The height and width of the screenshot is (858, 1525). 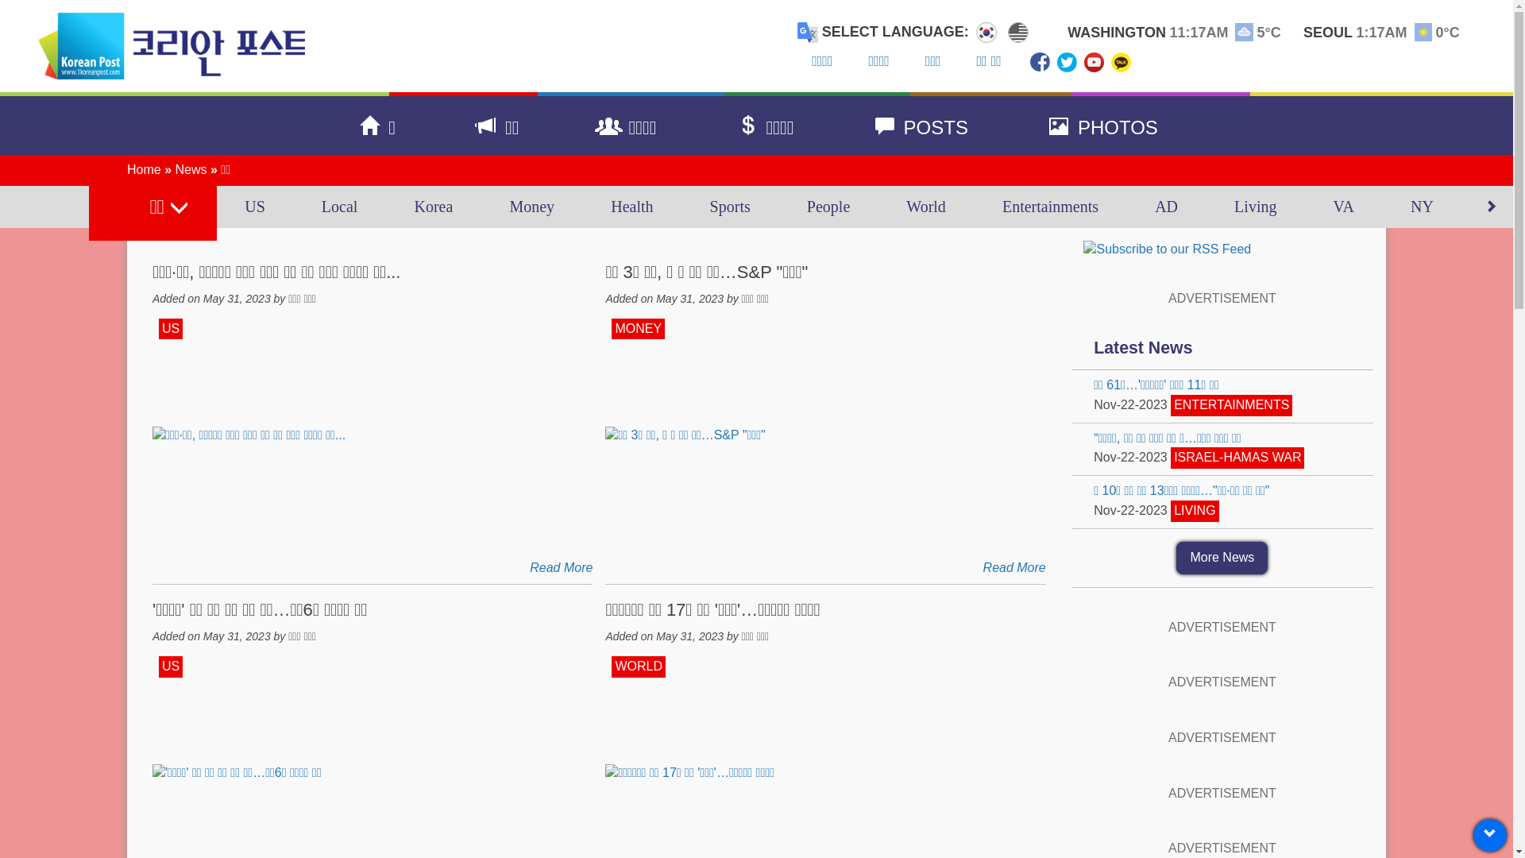 What do you see at coordinates (1067, 62) in the screenshot?
I see `Follow Us on Twitter` at bounding box center [1067, 62].